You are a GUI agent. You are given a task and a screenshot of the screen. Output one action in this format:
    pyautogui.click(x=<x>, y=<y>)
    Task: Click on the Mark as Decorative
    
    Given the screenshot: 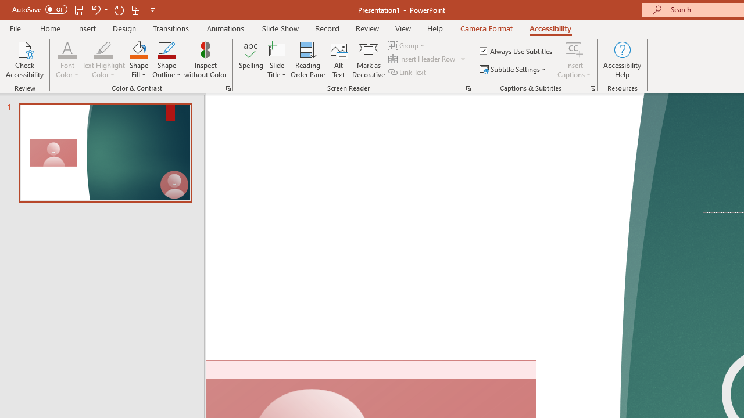 What is the action you would take?
    pyautogui.click(x=369, y=59)
    